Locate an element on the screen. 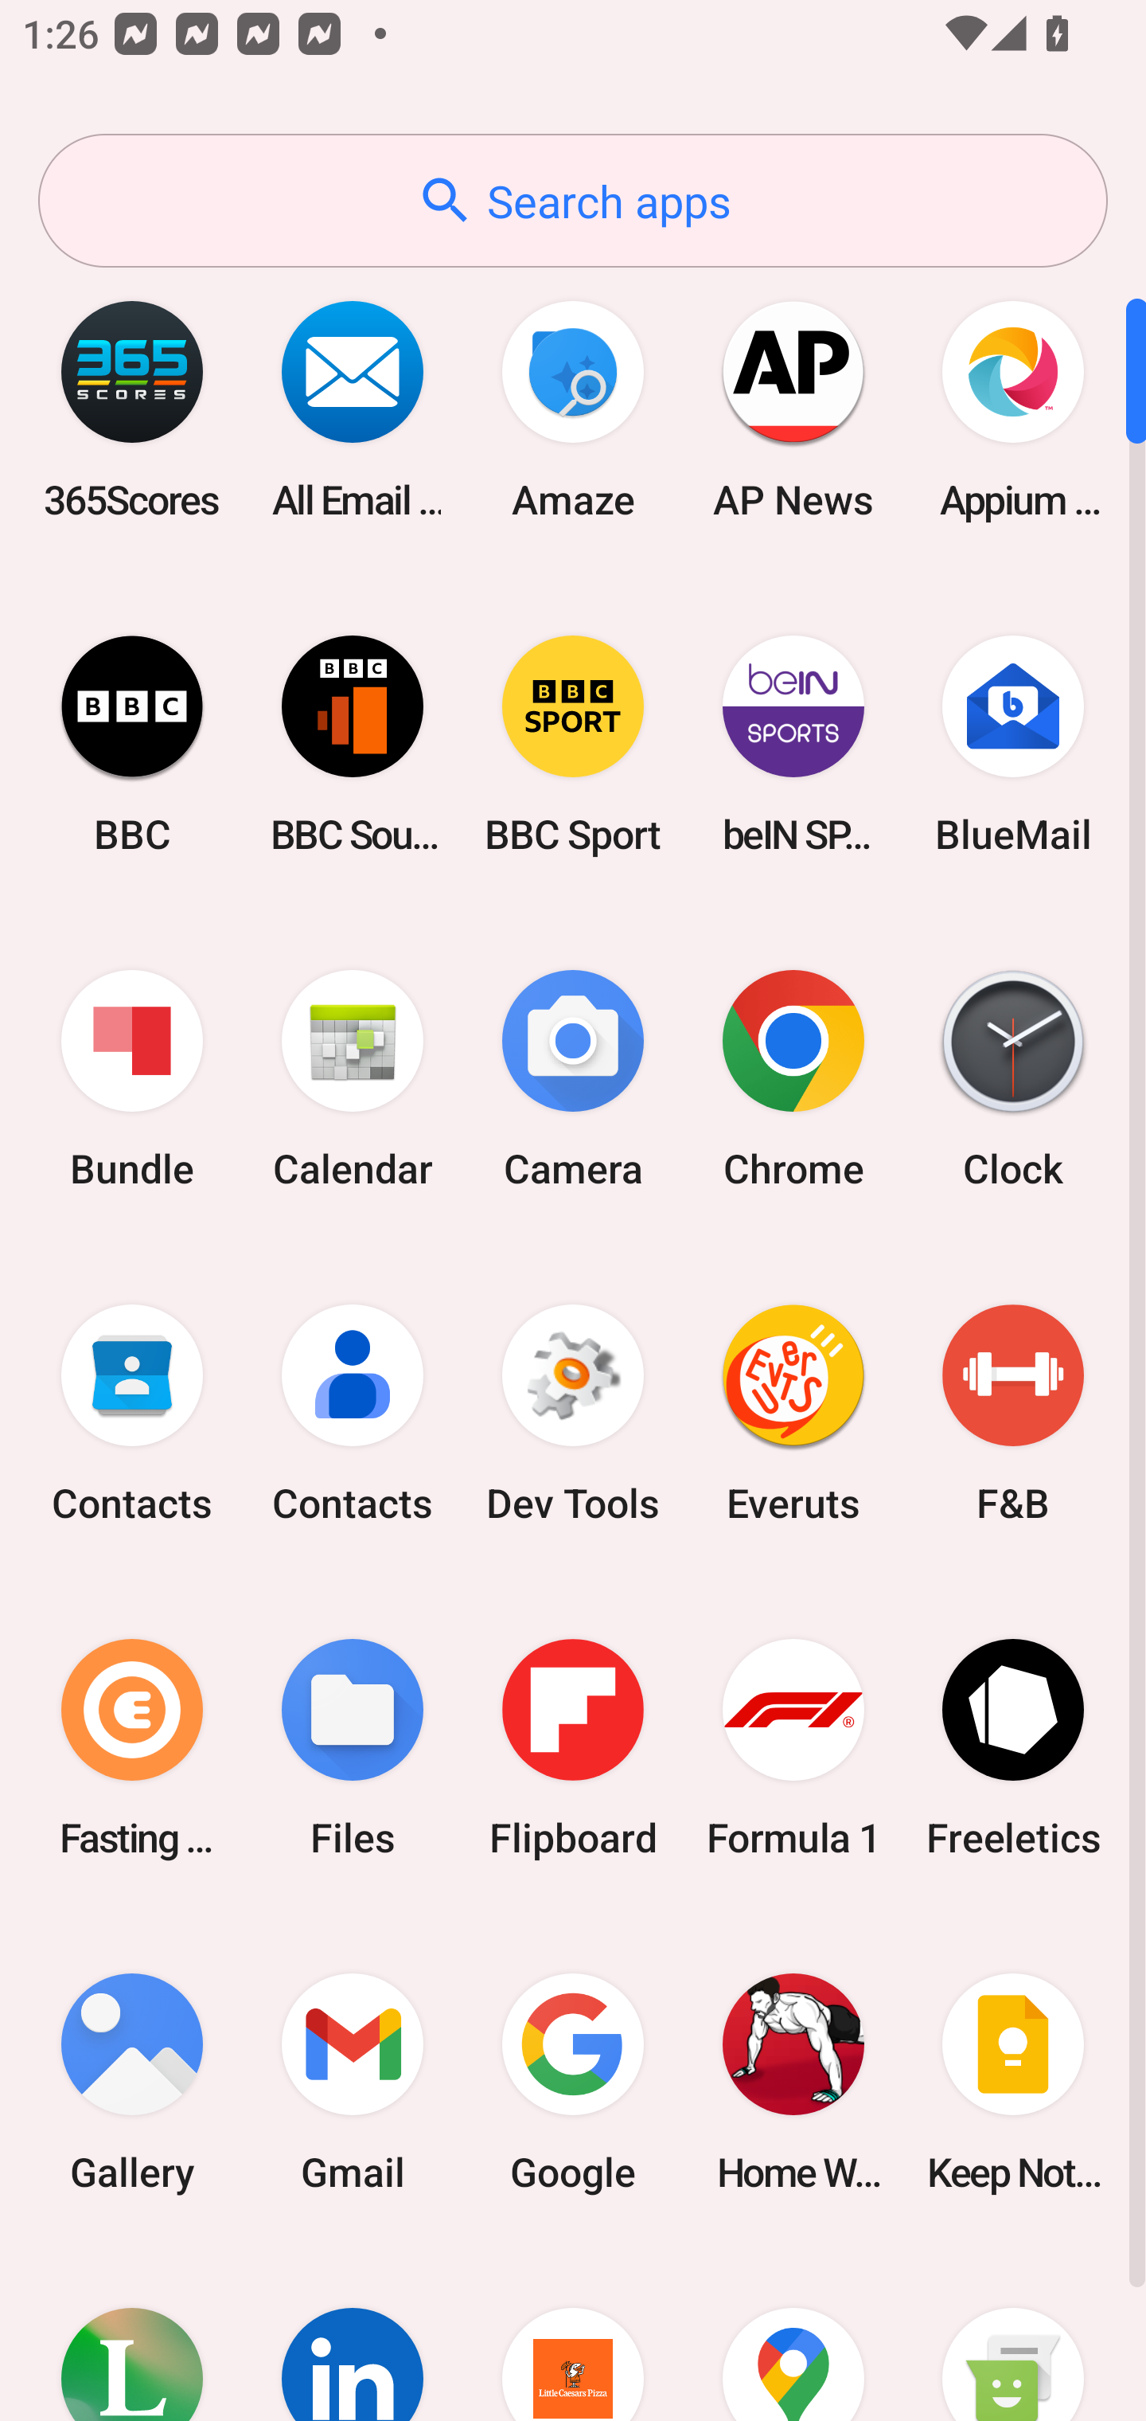 This screenshot has height=2421, width=1146. Keep Notes is located at coordinates (1013, 2082).